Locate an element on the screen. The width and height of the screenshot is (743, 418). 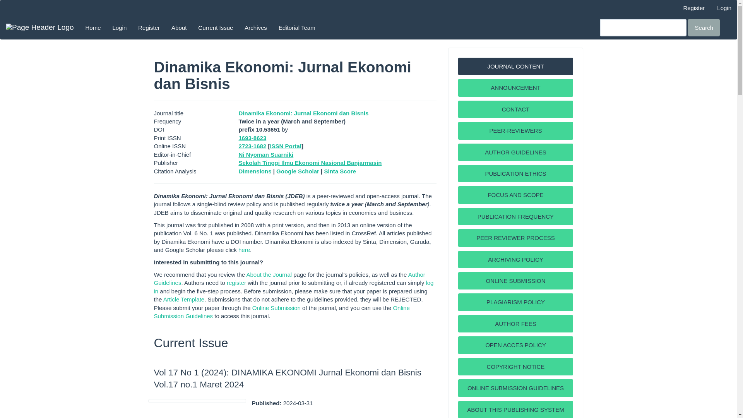
Article Template is located at coordinates (184, 299).